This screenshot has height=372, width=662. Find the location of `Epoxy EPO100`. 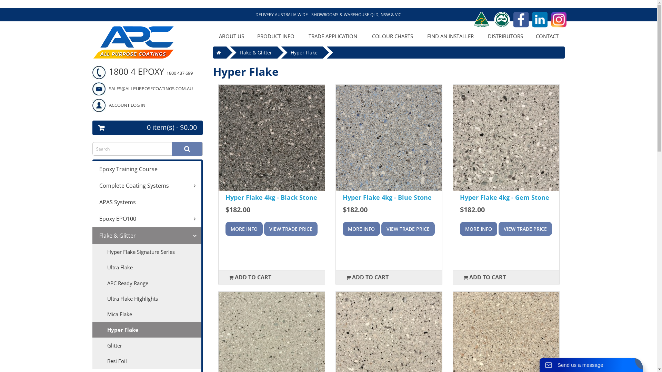

Epoxy EPO100 is located at coordinates (147, 219).